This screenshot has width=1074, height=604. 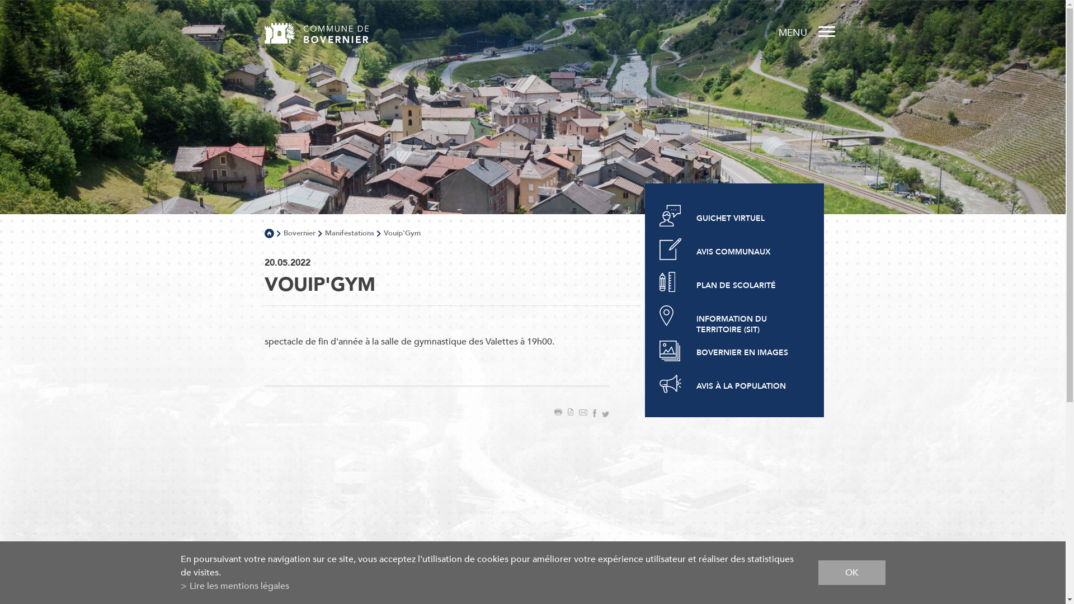 I want to click on GUICHET VIRTUEL, so click(x=731, y=216).